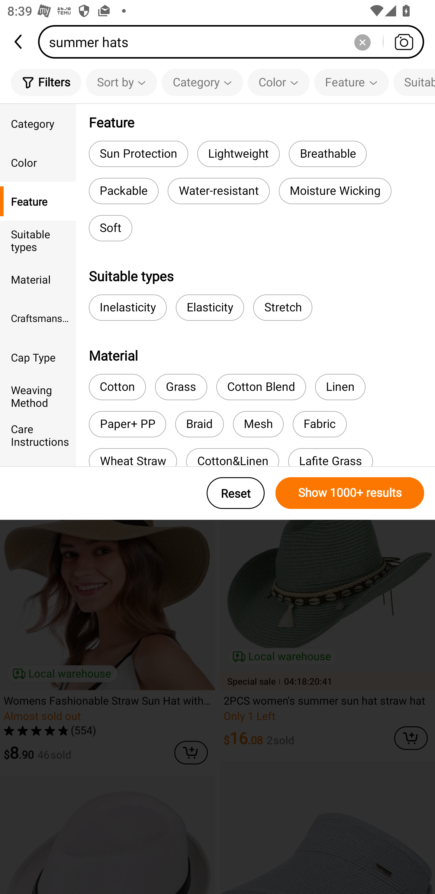 The image size is (435, 894). I want to click on Cap Type, so click(38, 357).